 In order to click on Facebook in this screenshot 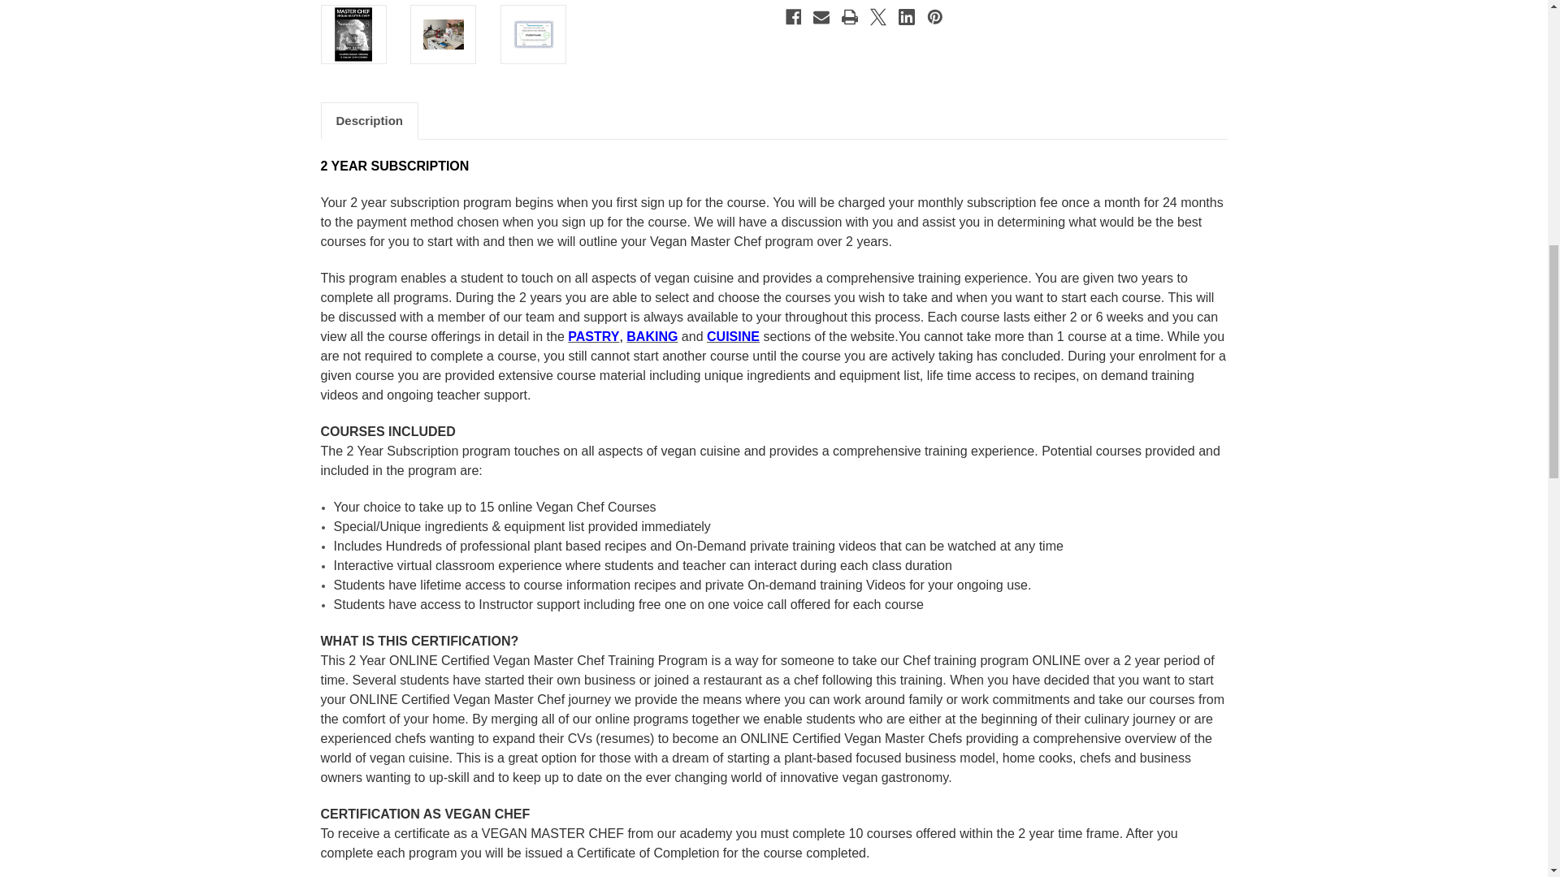, I will do `click(793, 16)`.